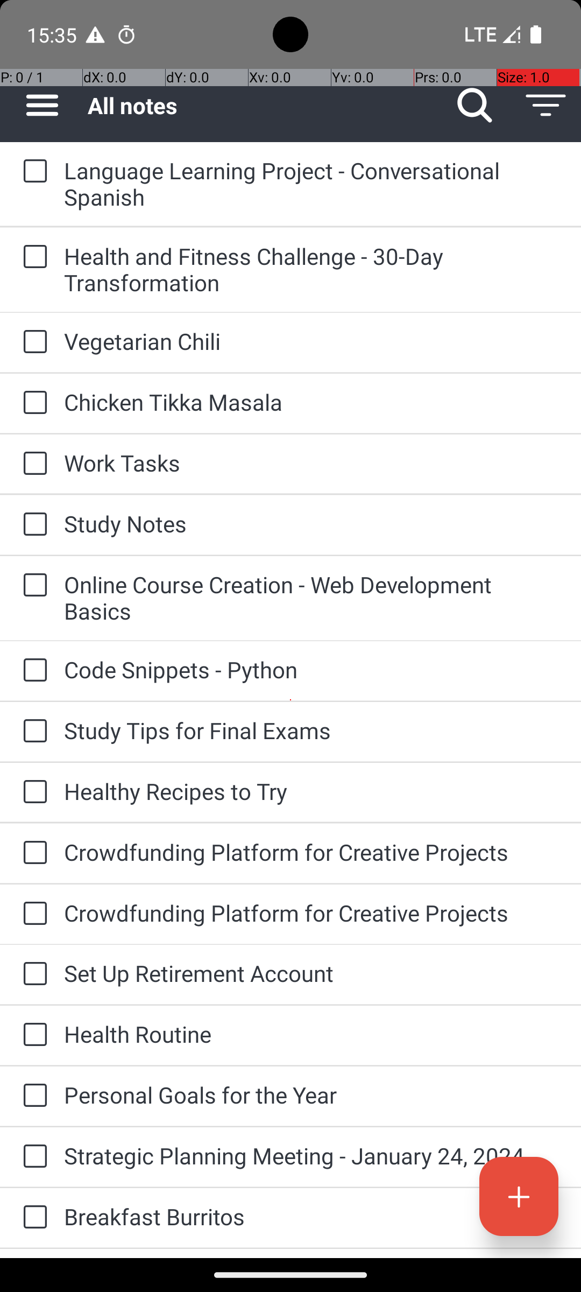 The height and width of the screenshot is (1292, 581). I want to click on to-do: Work Tasks, so click(32, 464).